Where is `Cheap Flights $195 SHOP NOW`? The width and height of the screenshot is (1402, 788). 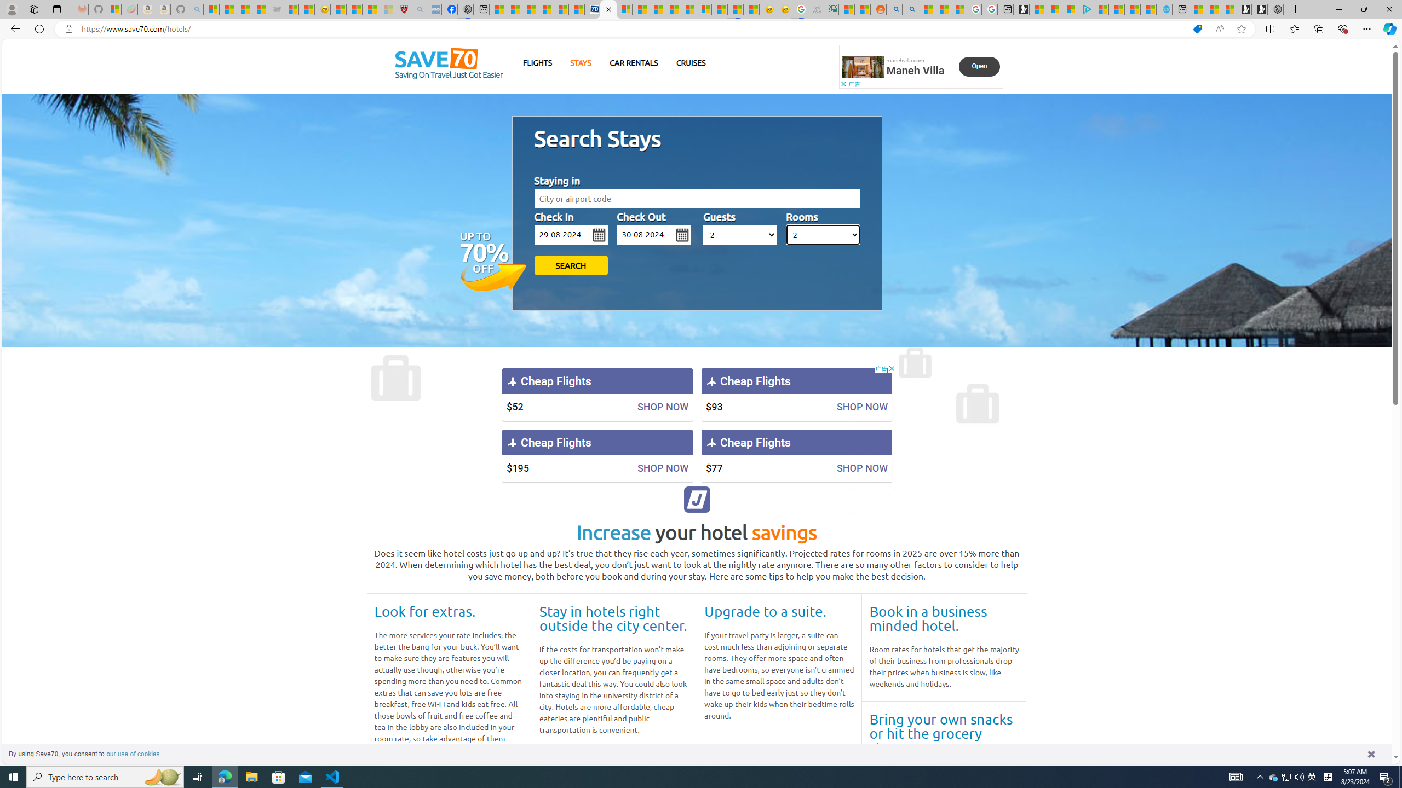 Cheap Flights $195 SHOP NOW is located at coordinates (597, 455).